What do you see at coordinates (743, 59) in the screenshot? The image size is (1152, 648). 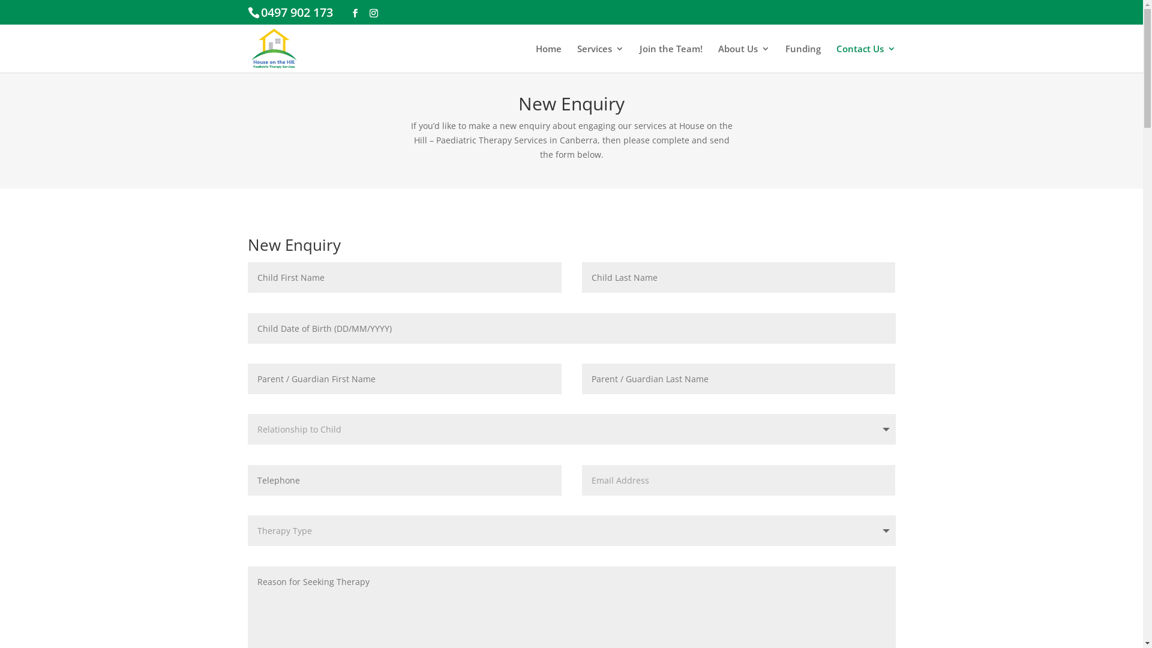 I see `About Us` at bounding box center [743, 59].